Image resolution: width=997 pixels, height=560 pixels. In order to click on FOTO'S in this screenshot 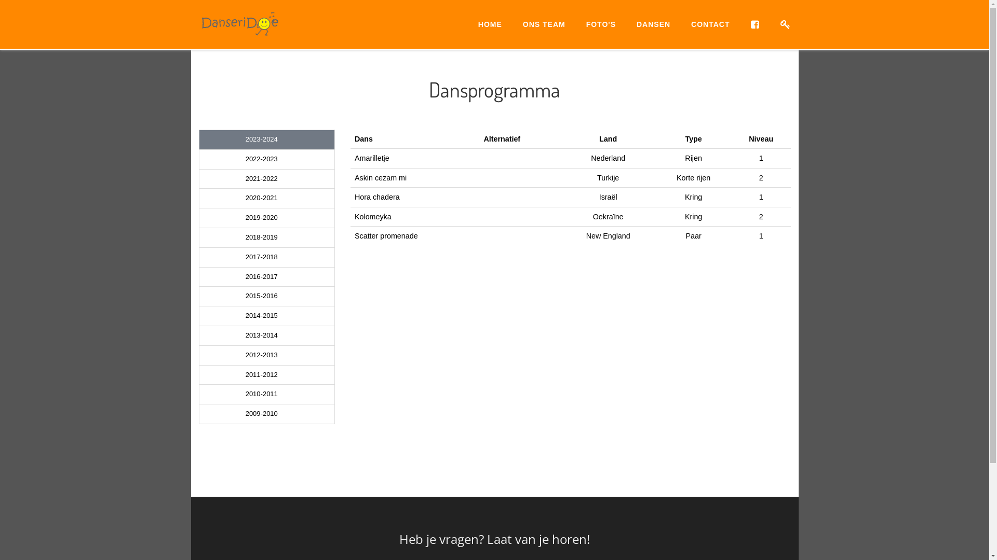, I will do `click(601, 24)`.